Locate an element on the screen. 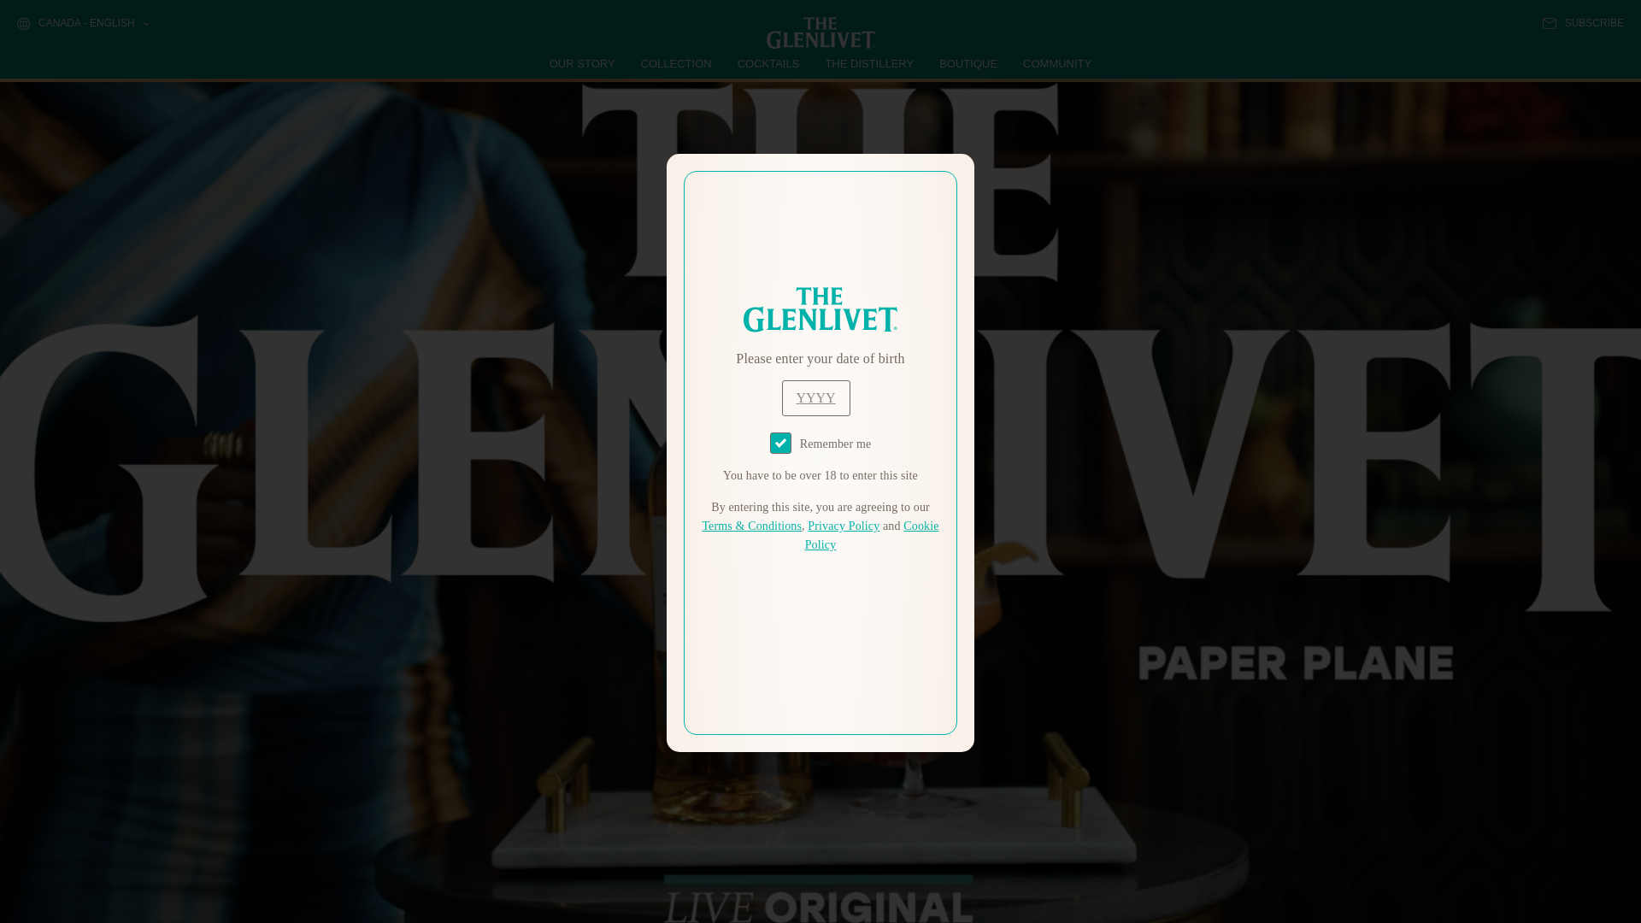 The height and width of the screenshot is (923, 1641). CANADA - ENGLISH is located at coordinates (82, 24).